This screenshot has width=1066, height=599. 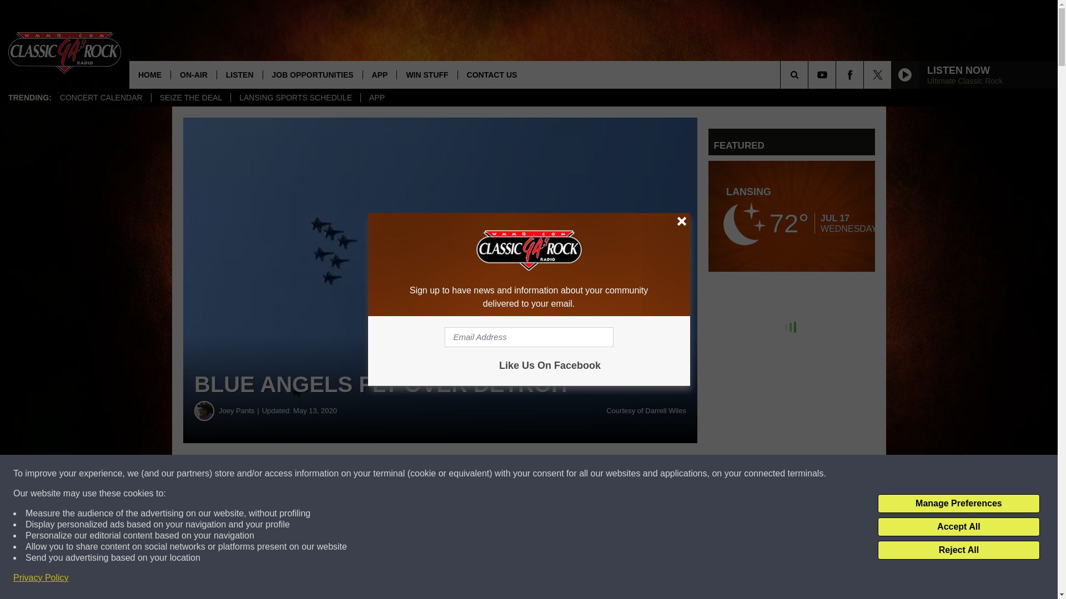 What do you see at coordinates (41, 578) in the screenshot?
I see `Privacy Policy` at bounding box center [41, 578].